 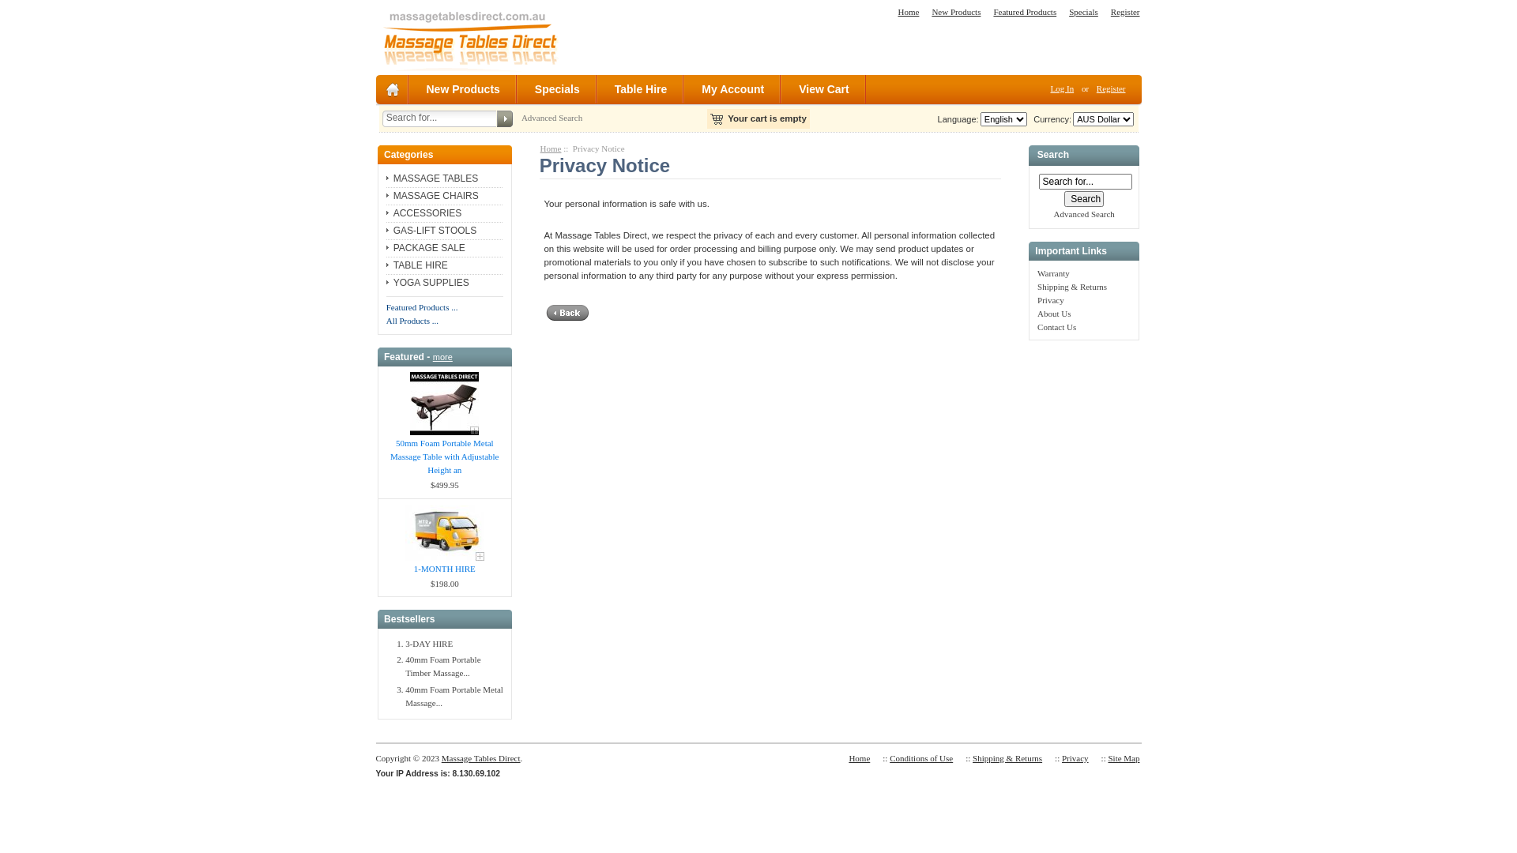 What do you see at coordinates (445, 533) in the screenshot?
I see ` 1-MONTH HIRE ` at bounding box center [445, 533].